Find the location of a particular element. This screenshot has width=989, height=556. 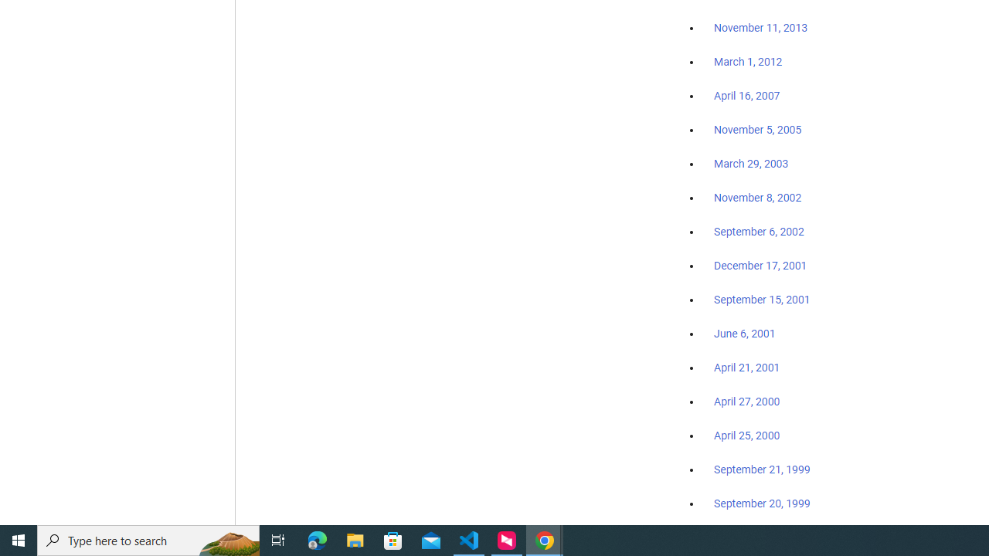

November 11, 2013 is located at coordinates (760, 29).